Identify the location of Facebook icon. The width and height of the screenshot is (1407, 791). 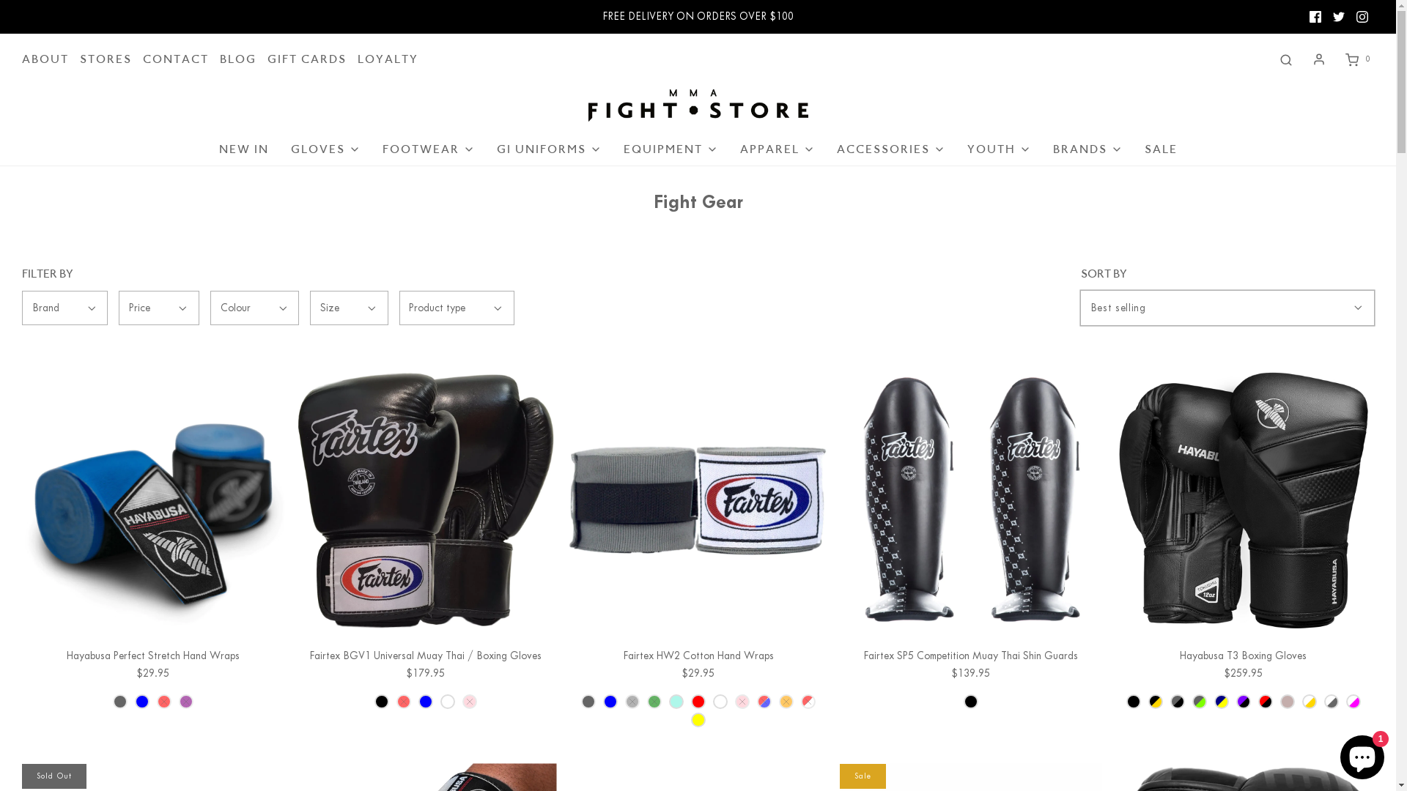
(1315, 16).